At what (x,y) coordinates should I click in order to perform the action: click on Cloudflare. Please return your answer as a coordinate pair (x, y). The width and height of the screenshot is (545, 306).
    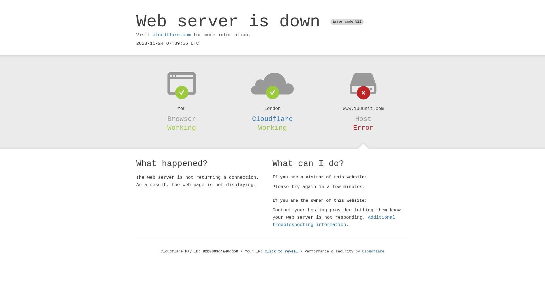
    Looking at the image, I should click on (373, 252).